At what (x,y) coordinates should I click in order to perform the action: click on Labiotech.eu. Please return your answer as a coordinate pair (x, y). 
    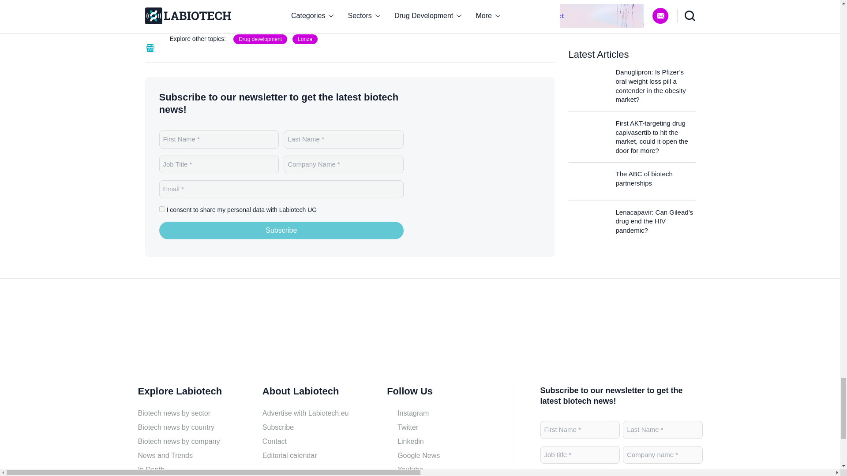
    Looking at the image, I should click on (180, 335).